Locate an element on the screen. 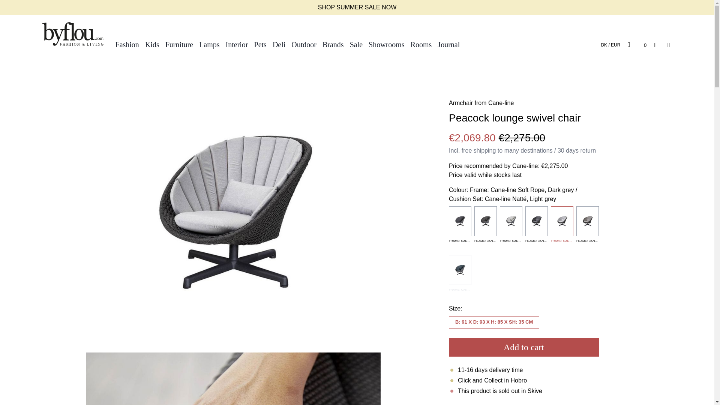 This screenshot has width=720, height=405. Rooms is located at coordinates (421, 44).